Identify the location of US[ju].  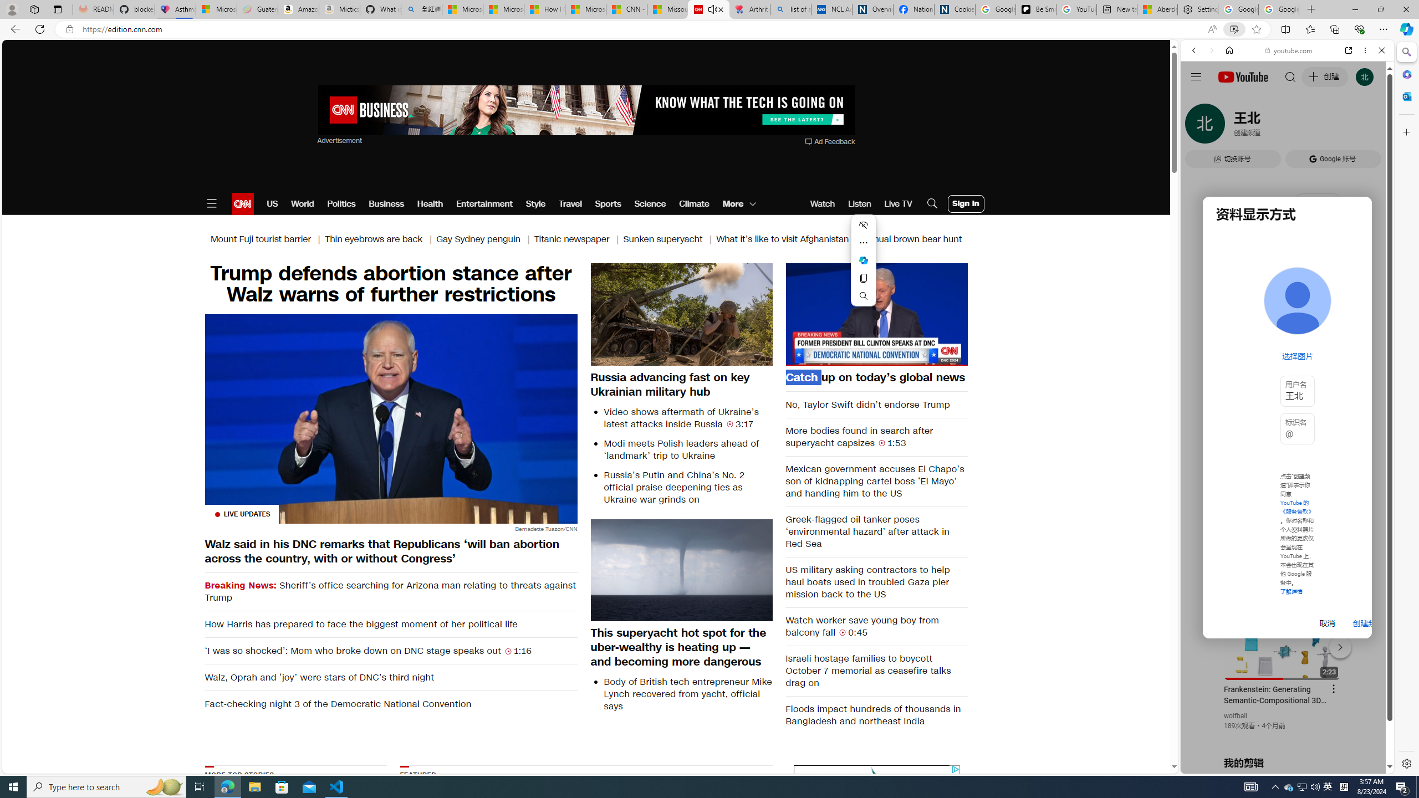
(1217, 765).